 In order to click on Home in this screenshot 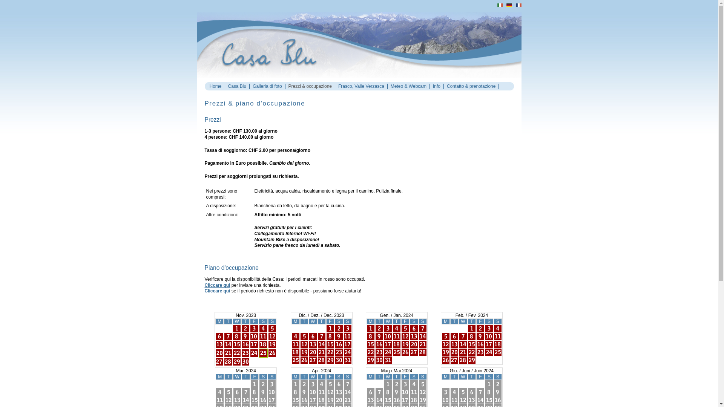, I will do `click(216, 86)`.